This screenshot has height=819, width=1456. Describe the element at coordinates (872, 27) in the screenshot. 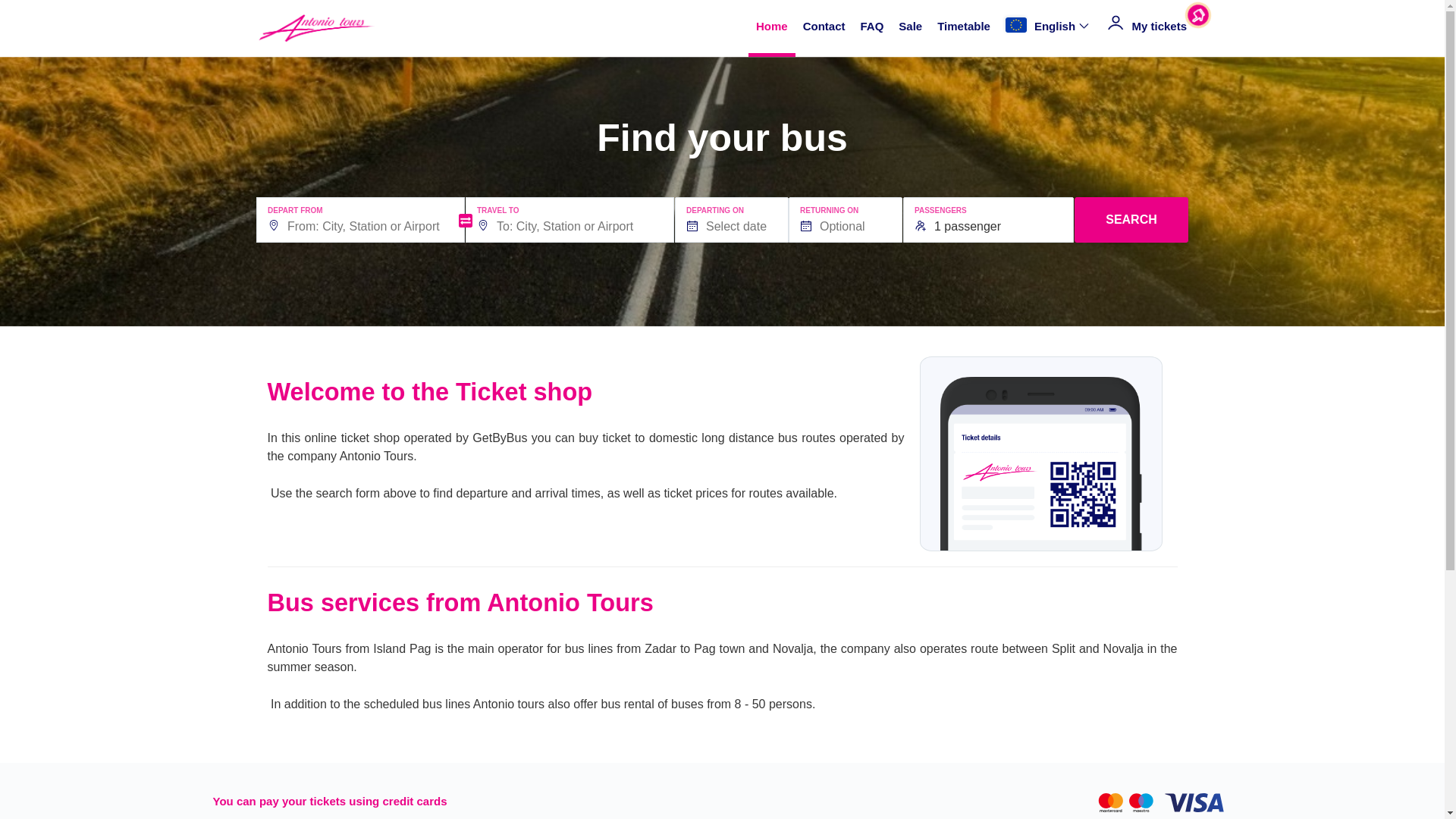

I see `FAQ` at that location.